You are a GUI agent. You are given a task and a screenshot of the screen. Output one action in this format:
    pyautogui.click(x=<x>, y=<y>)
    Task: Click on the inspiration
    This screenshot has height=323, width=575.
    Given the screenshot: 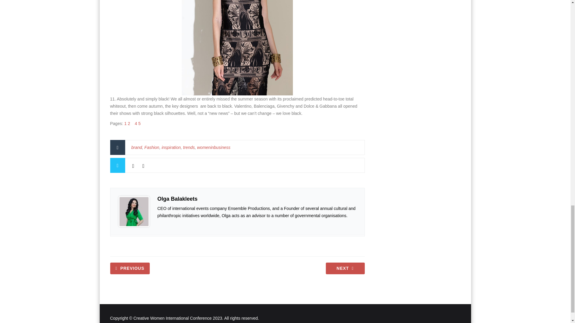 What is the action you would take?
    pyautogui.click(x=171, y=147)
    